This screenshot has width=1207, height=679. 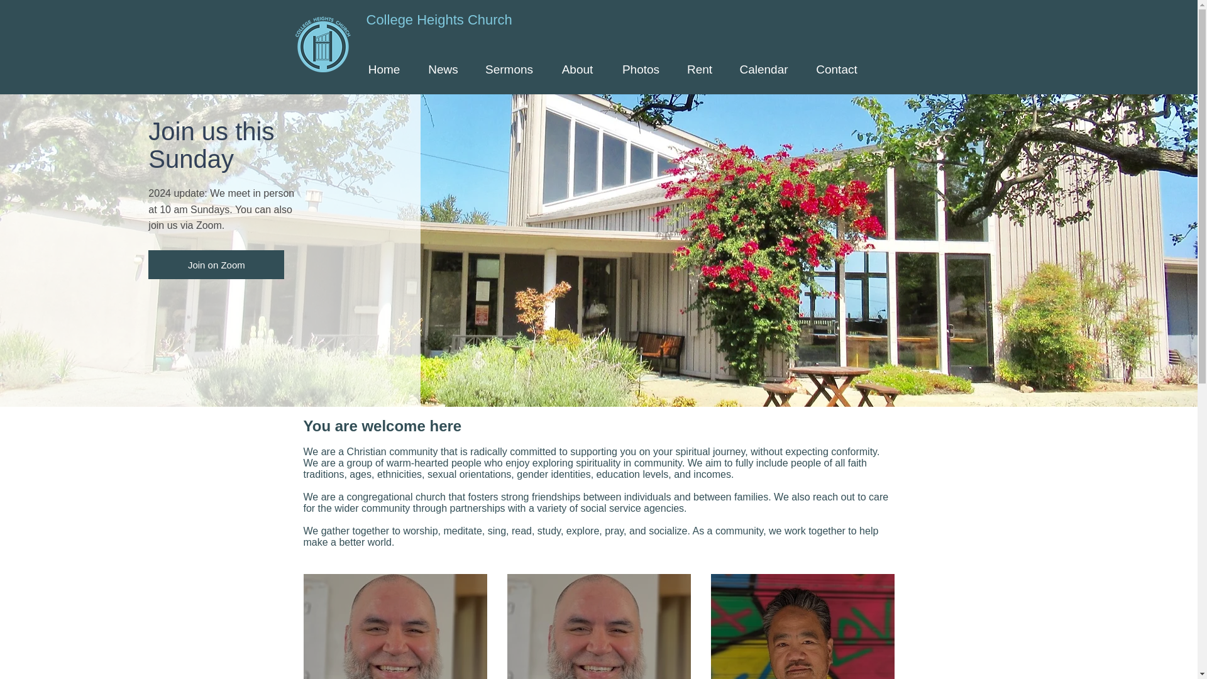 I want to click on Photos, so click(x=641, y=69).